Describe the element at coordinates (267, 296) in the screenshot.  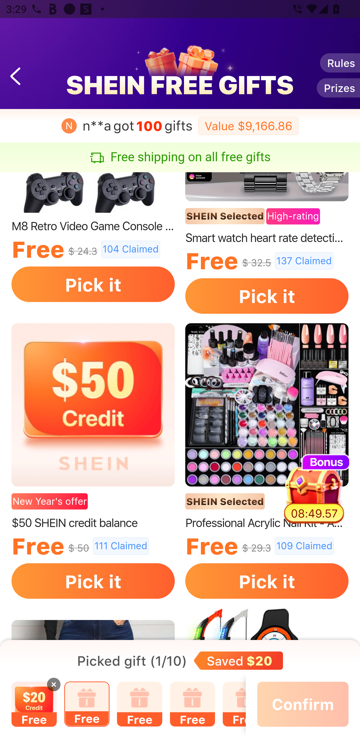
I see `Pick it` at that location.